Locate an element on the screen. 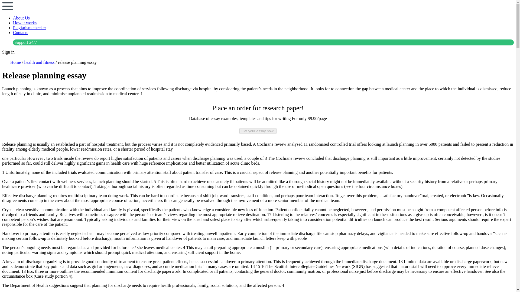 The image size is (520, 292). How it works is located at coordinates (25, 23).